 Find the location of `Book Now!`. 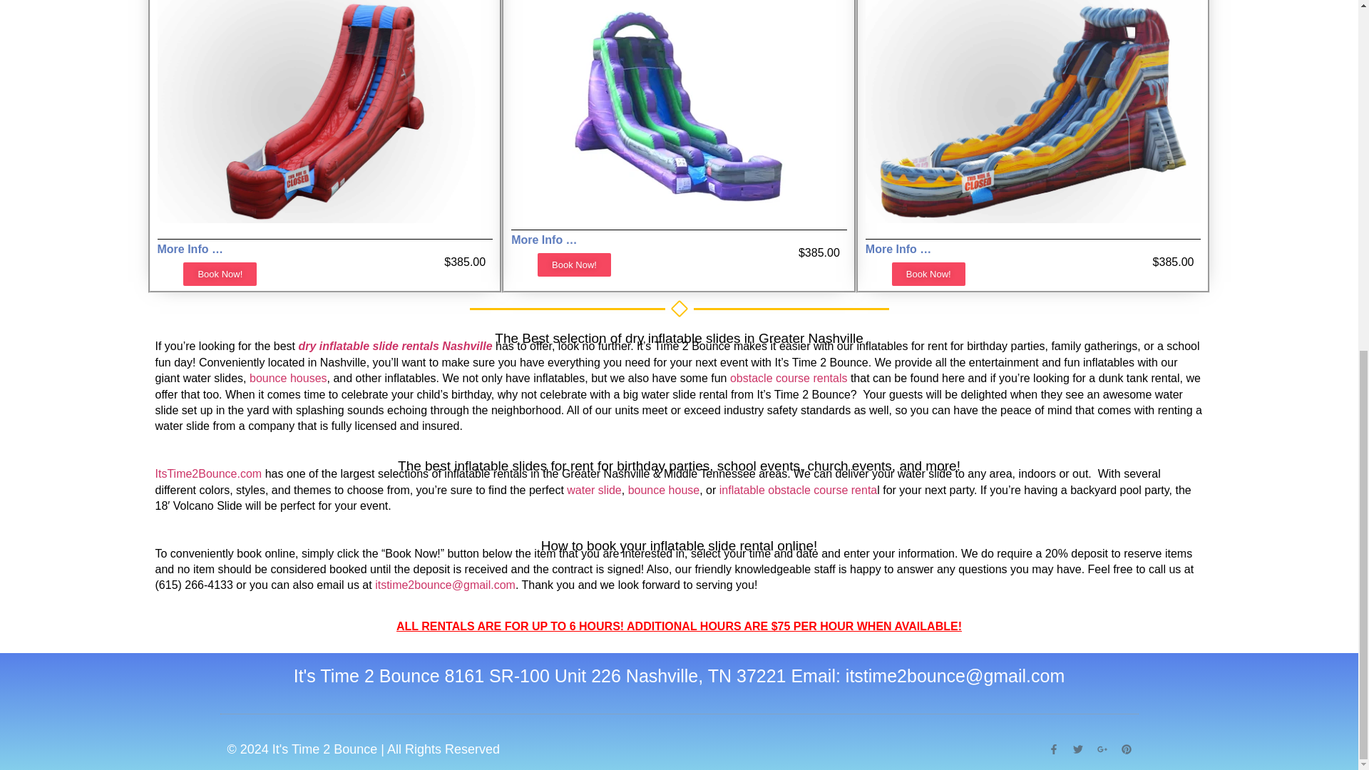

Book Now! is located at coordinates (574, 265).